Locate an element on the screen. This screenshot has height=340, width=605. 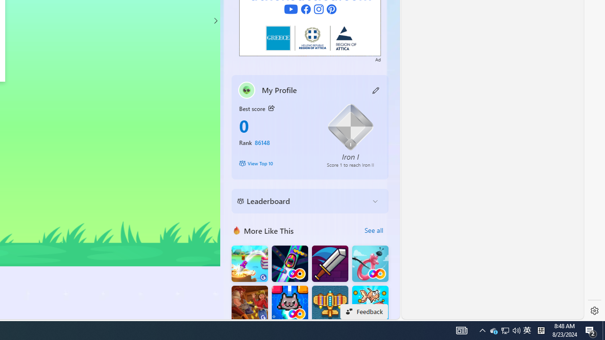
Saloon Robbery is located at coordinates (250, 304).